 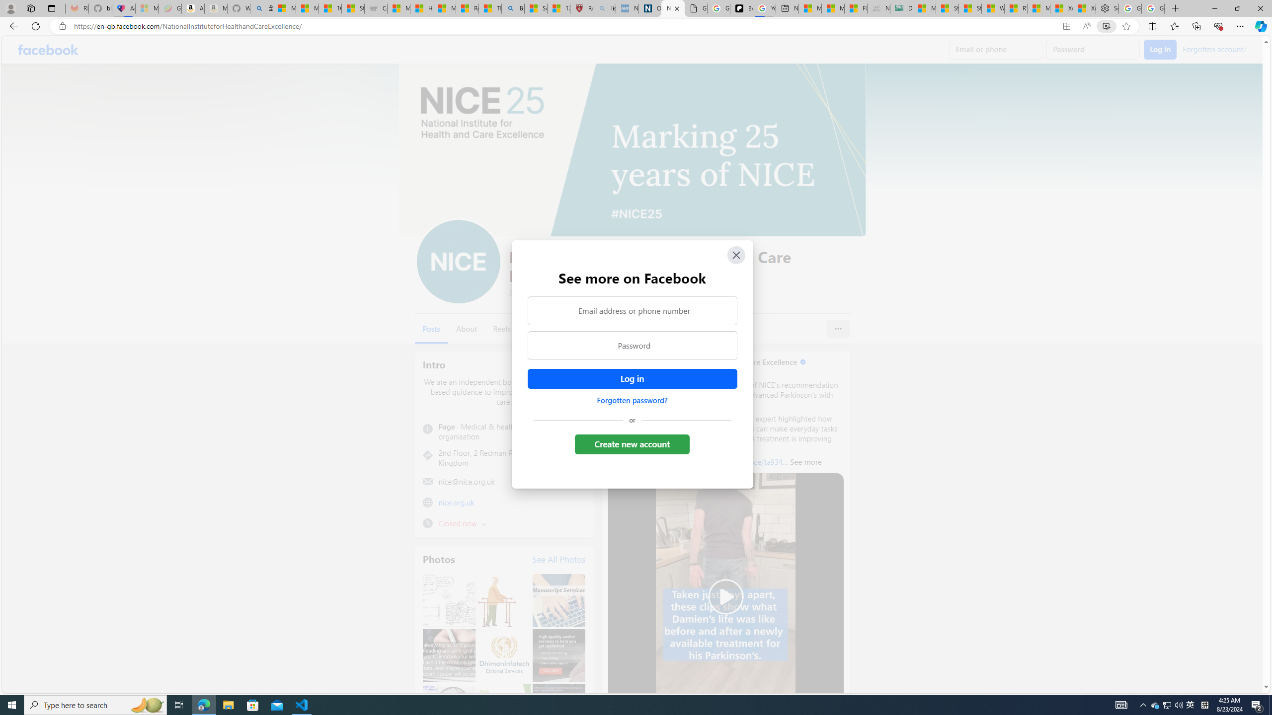 I want to click on Create new account, so click(x=633, y=444).